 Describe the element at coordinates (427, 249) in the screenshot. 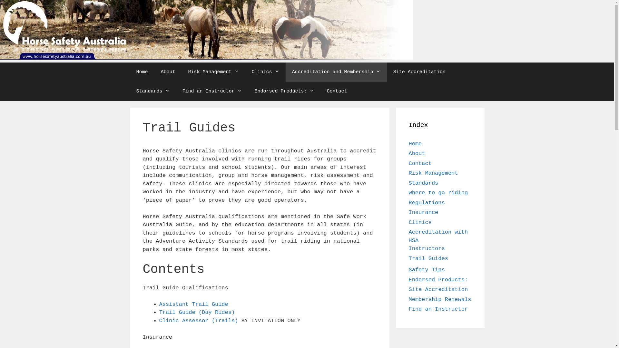

I see `Instructors` at that location.